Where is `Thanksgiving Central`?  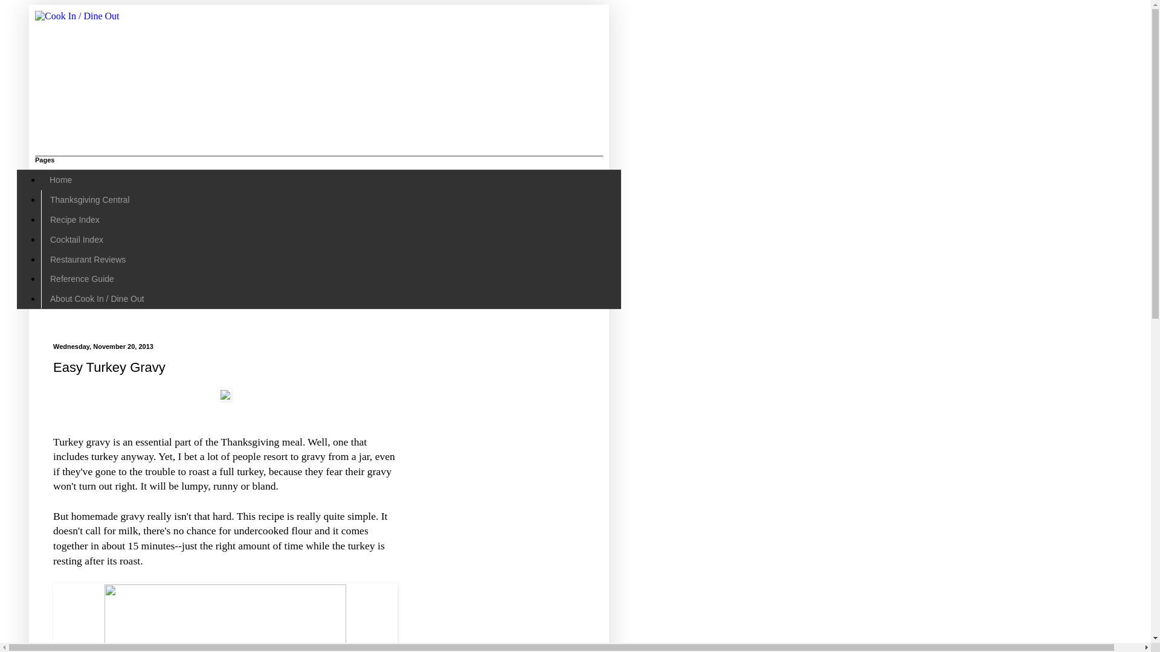 Thanksgiving Central is located at coordinates (89, 200).